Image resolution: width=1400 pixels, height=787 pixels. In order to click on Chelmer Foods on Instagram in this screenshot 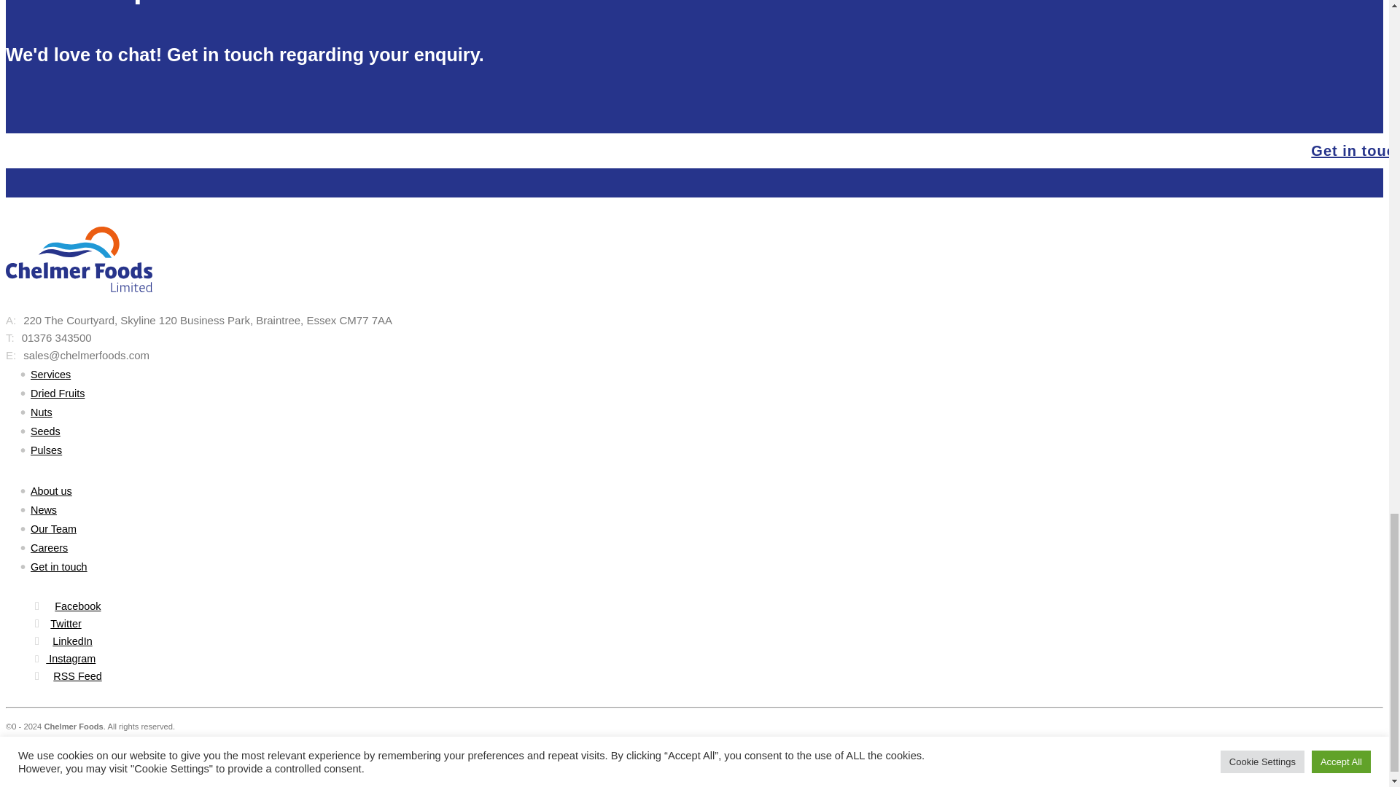, I will do `click(65, 659)`.